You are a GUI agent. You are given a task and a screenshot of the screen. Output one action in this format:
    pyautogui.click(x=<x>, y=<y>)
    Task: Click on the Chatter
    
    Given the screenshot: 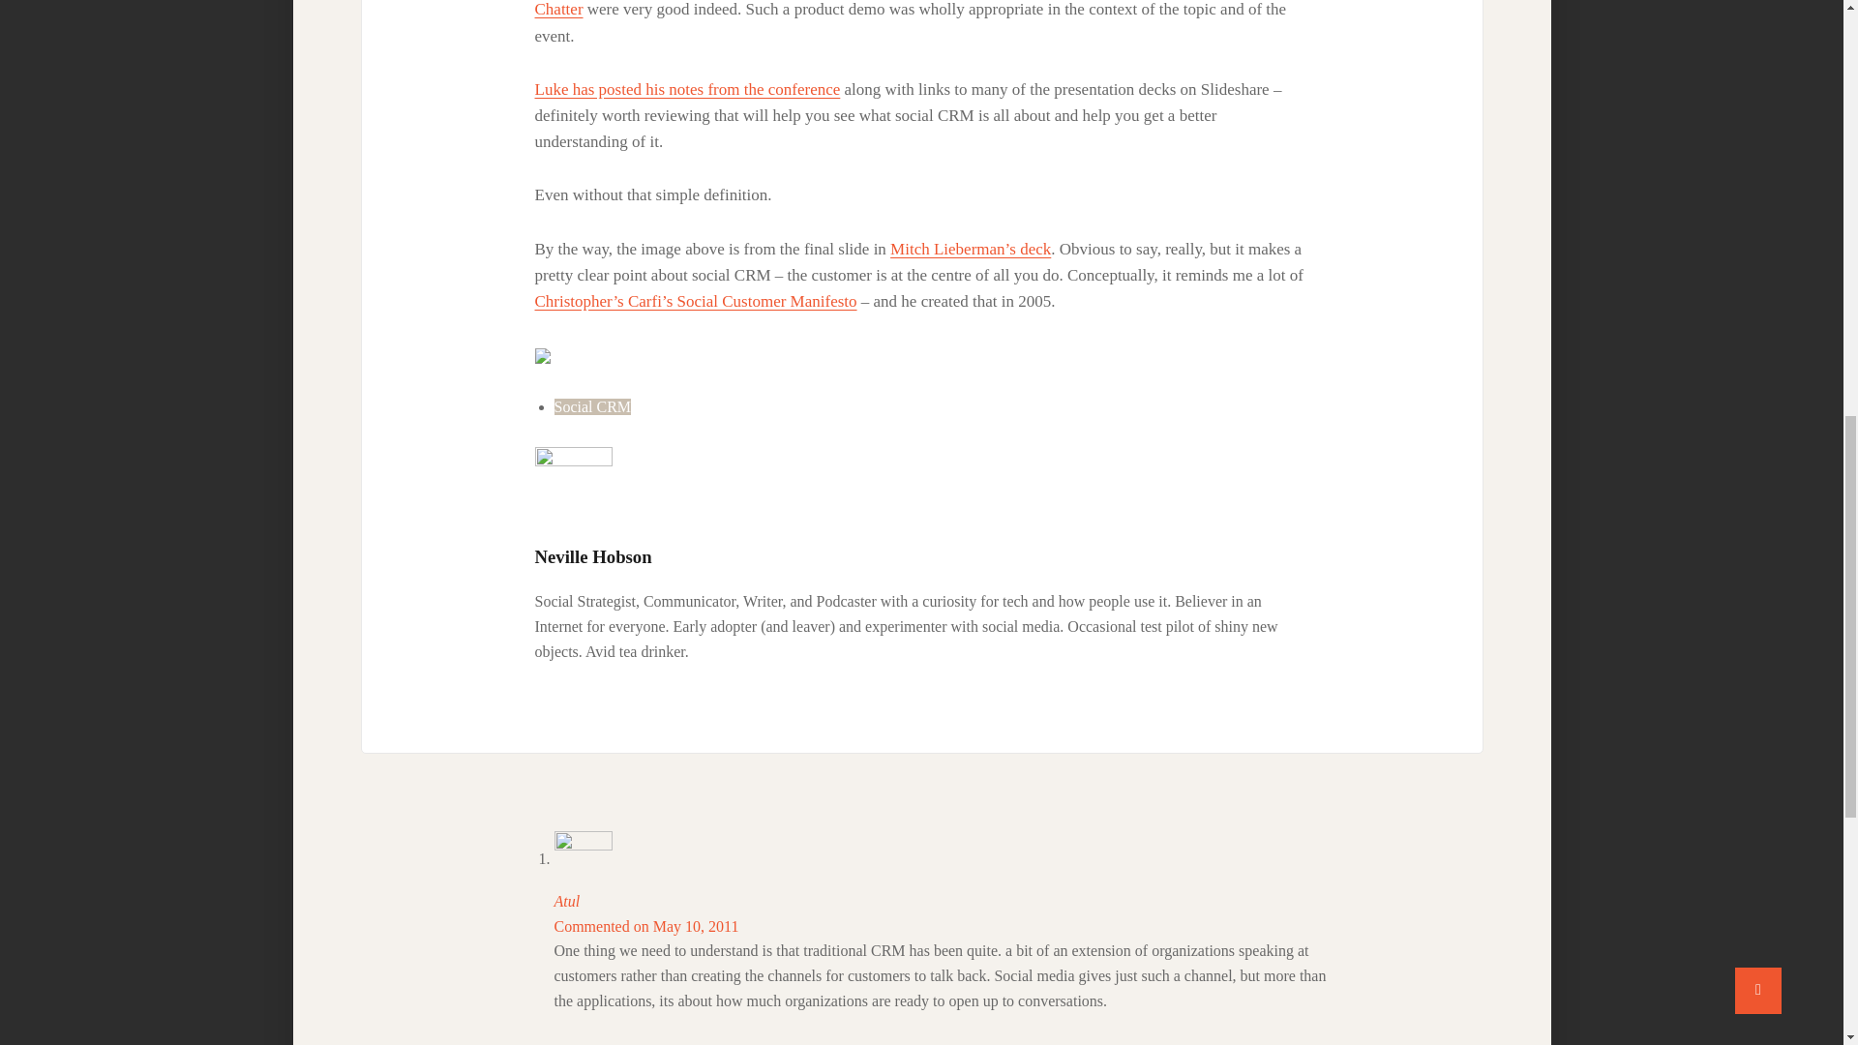 What is the action you would take?
    pyautogui.click(x=558, y=10)
    